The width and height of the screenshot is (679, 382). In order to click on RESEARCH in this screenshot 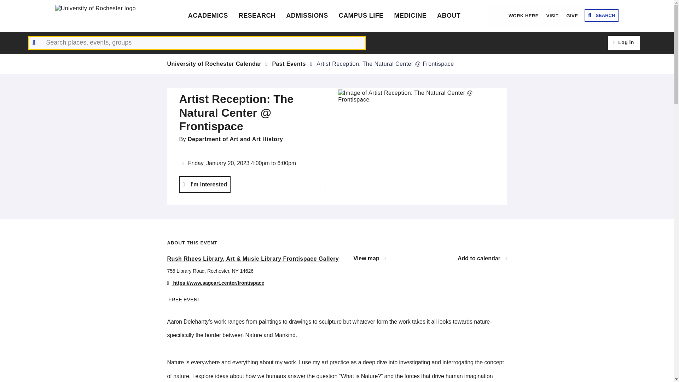, I will do `click(257, 16)`.